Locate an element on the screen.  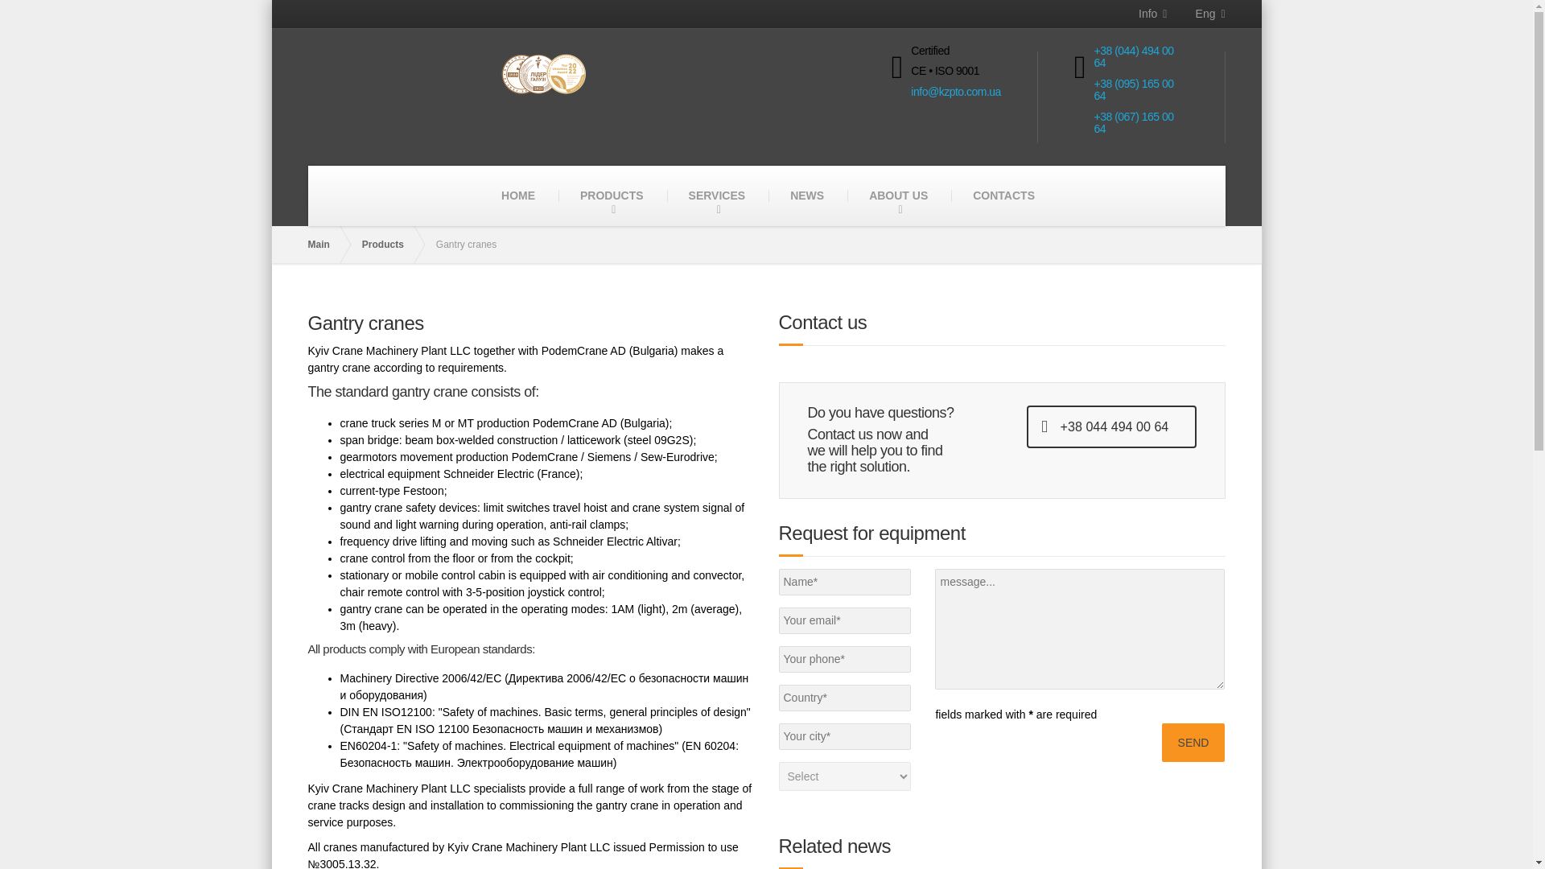
Products is located at coordinates (391, 245).